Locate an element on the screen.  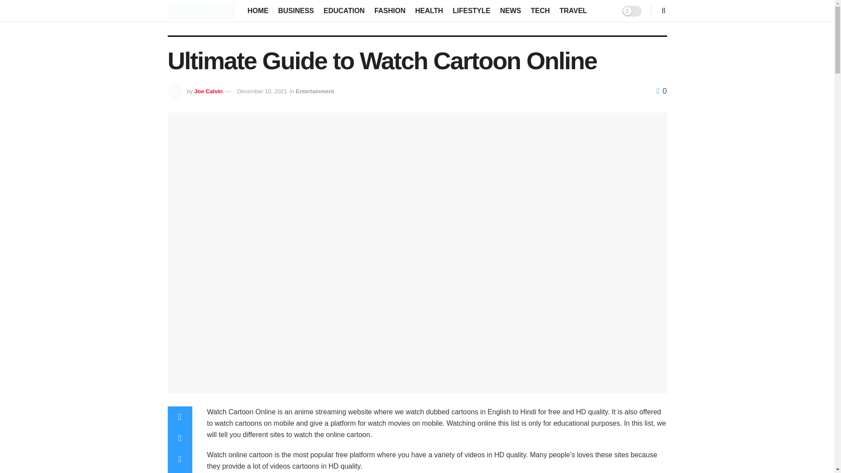
0 is located at coordinates (661, 91).